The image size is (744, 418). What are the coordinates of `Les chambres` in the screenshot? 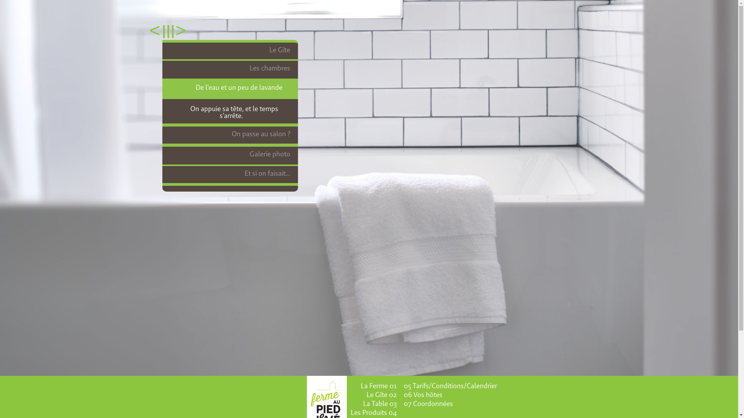 It's located at (230, 70).